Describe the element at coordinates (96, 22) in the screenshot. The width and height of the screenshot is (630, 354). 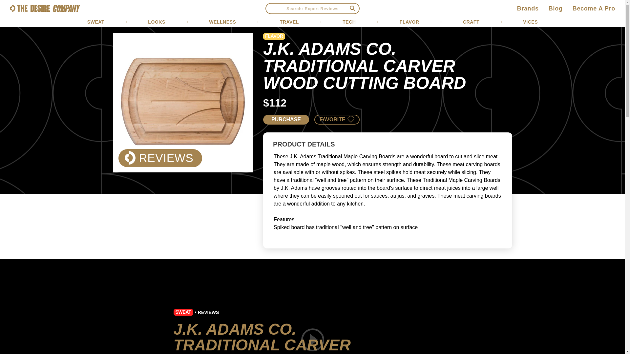
I see `SWEAT` at that location.